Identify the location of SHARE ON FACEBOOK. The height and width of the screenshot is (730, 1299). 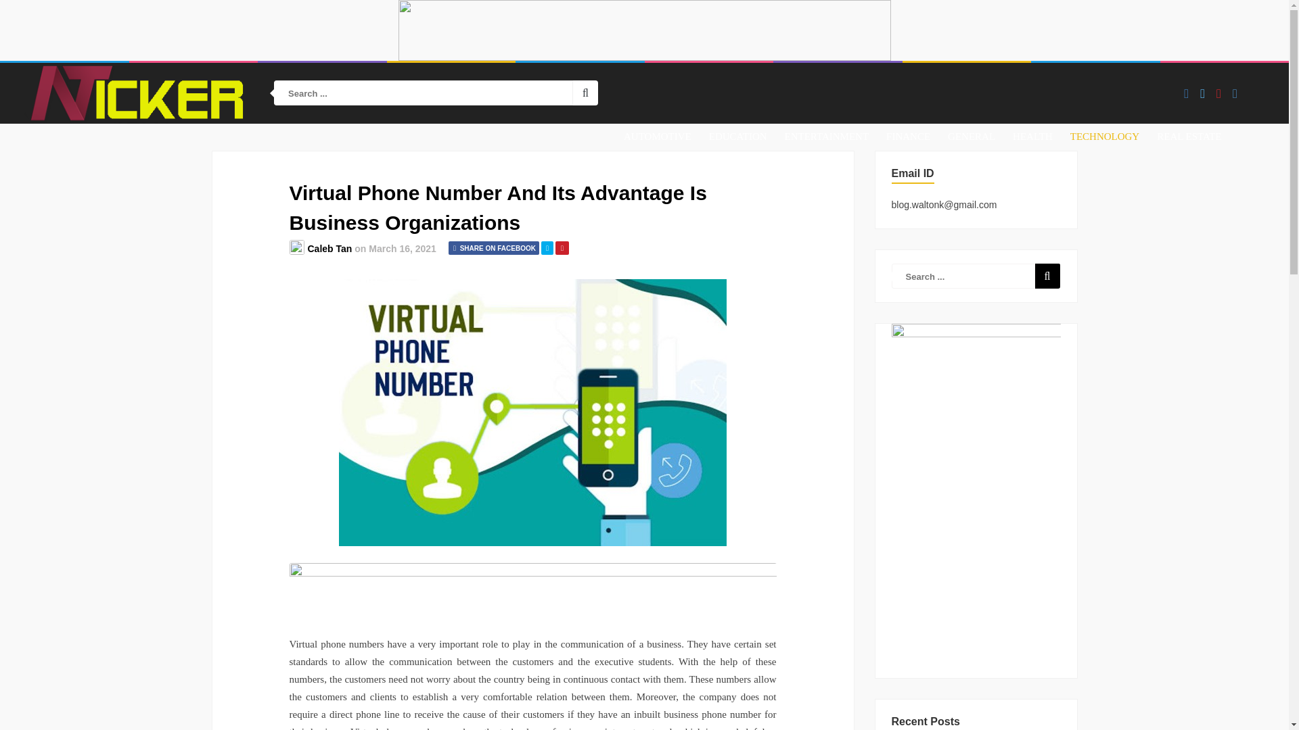
(493, 247).